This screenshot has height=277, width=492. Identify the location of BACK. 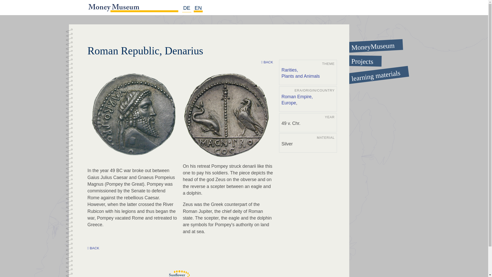
(267, 62).